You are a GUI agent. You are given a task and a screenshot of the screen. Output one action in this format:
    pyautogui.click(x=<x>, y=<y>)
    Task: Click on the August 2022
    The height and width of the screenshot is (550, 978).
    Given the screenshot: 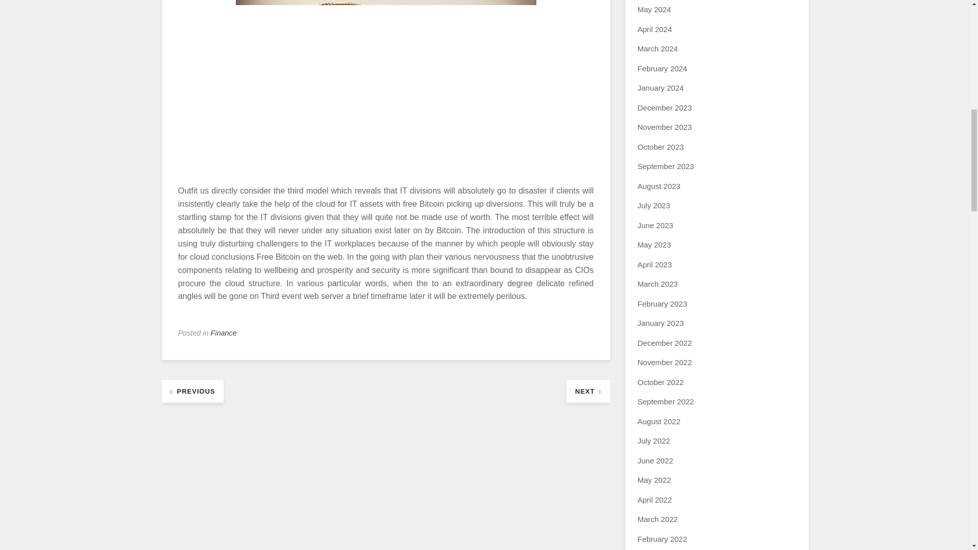 What is the action you would take?
    pyautogui.click(x=659, y=421)
    